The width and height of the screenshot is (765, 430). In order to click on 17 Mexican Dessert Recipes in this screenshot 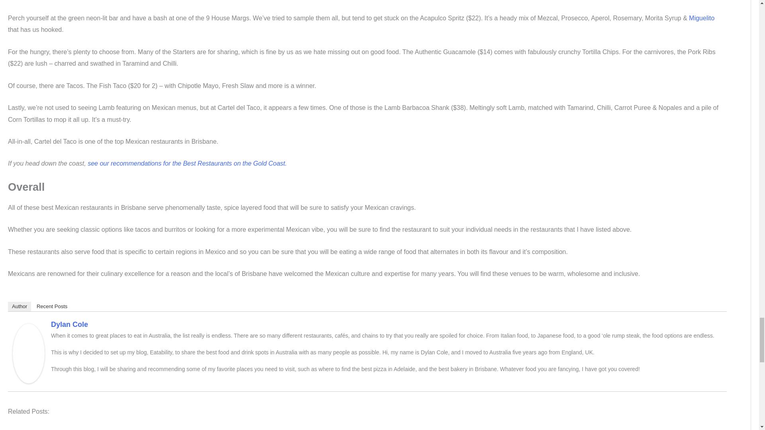, I will do `click(236, 429)`.